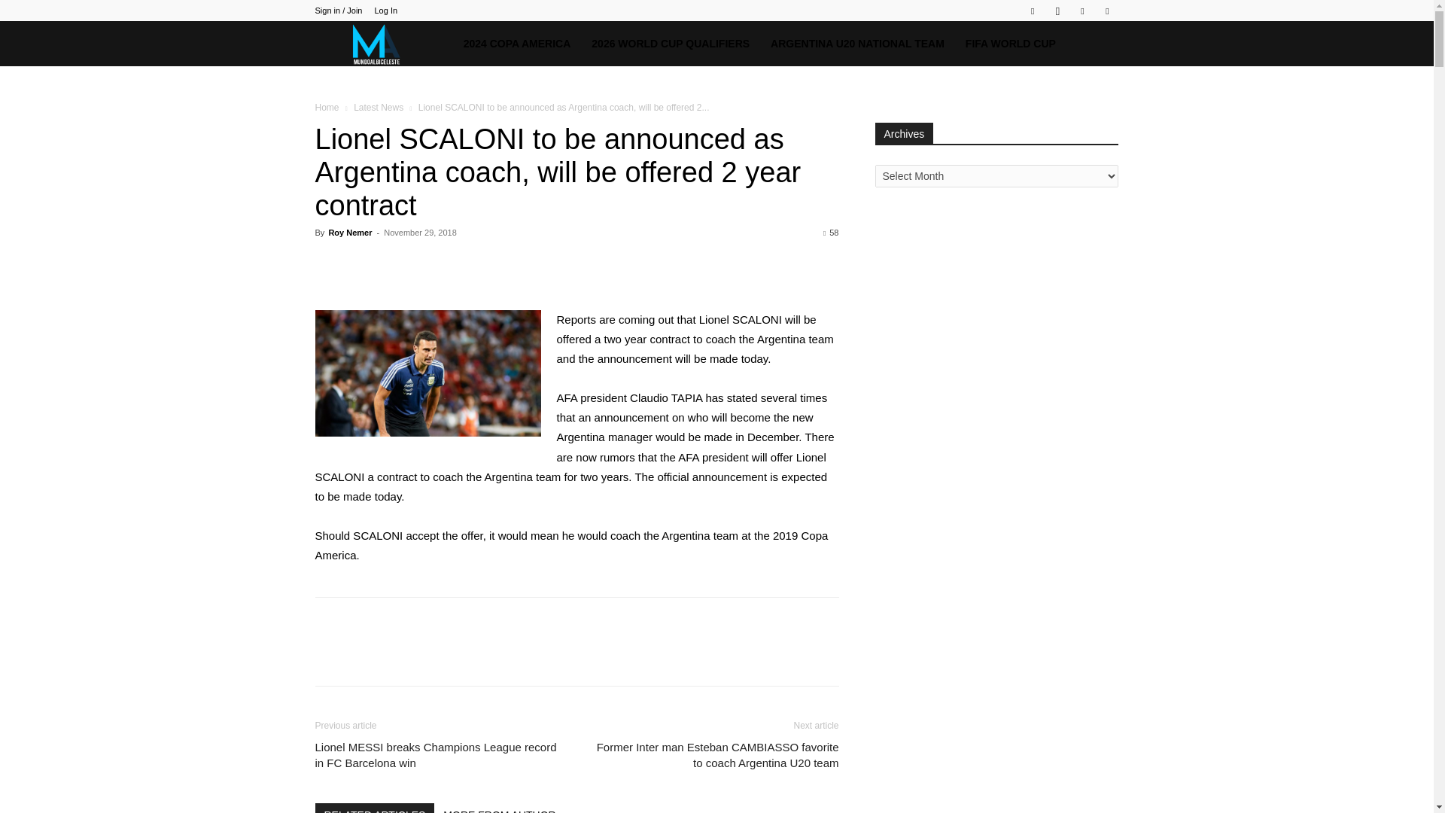  I want to click on FIFA WORLD CUP, so click(1010, 44).